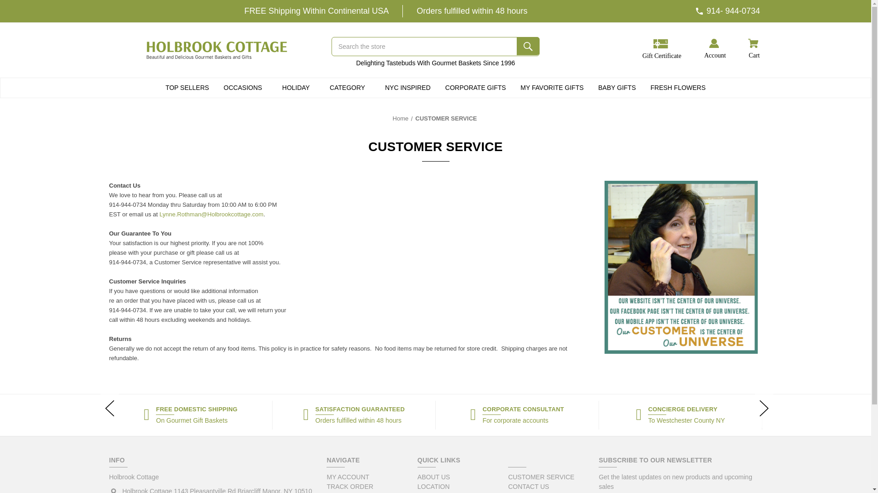 Image resolution: width=878 pixels, height=493 pixels. Describe the element at coordinates (660, 44) in the screenshot. I see `GIFT CARD IMAGE LARGE SQUARE BLACK IMAGE WITH A BOW ONTOP` at that location.